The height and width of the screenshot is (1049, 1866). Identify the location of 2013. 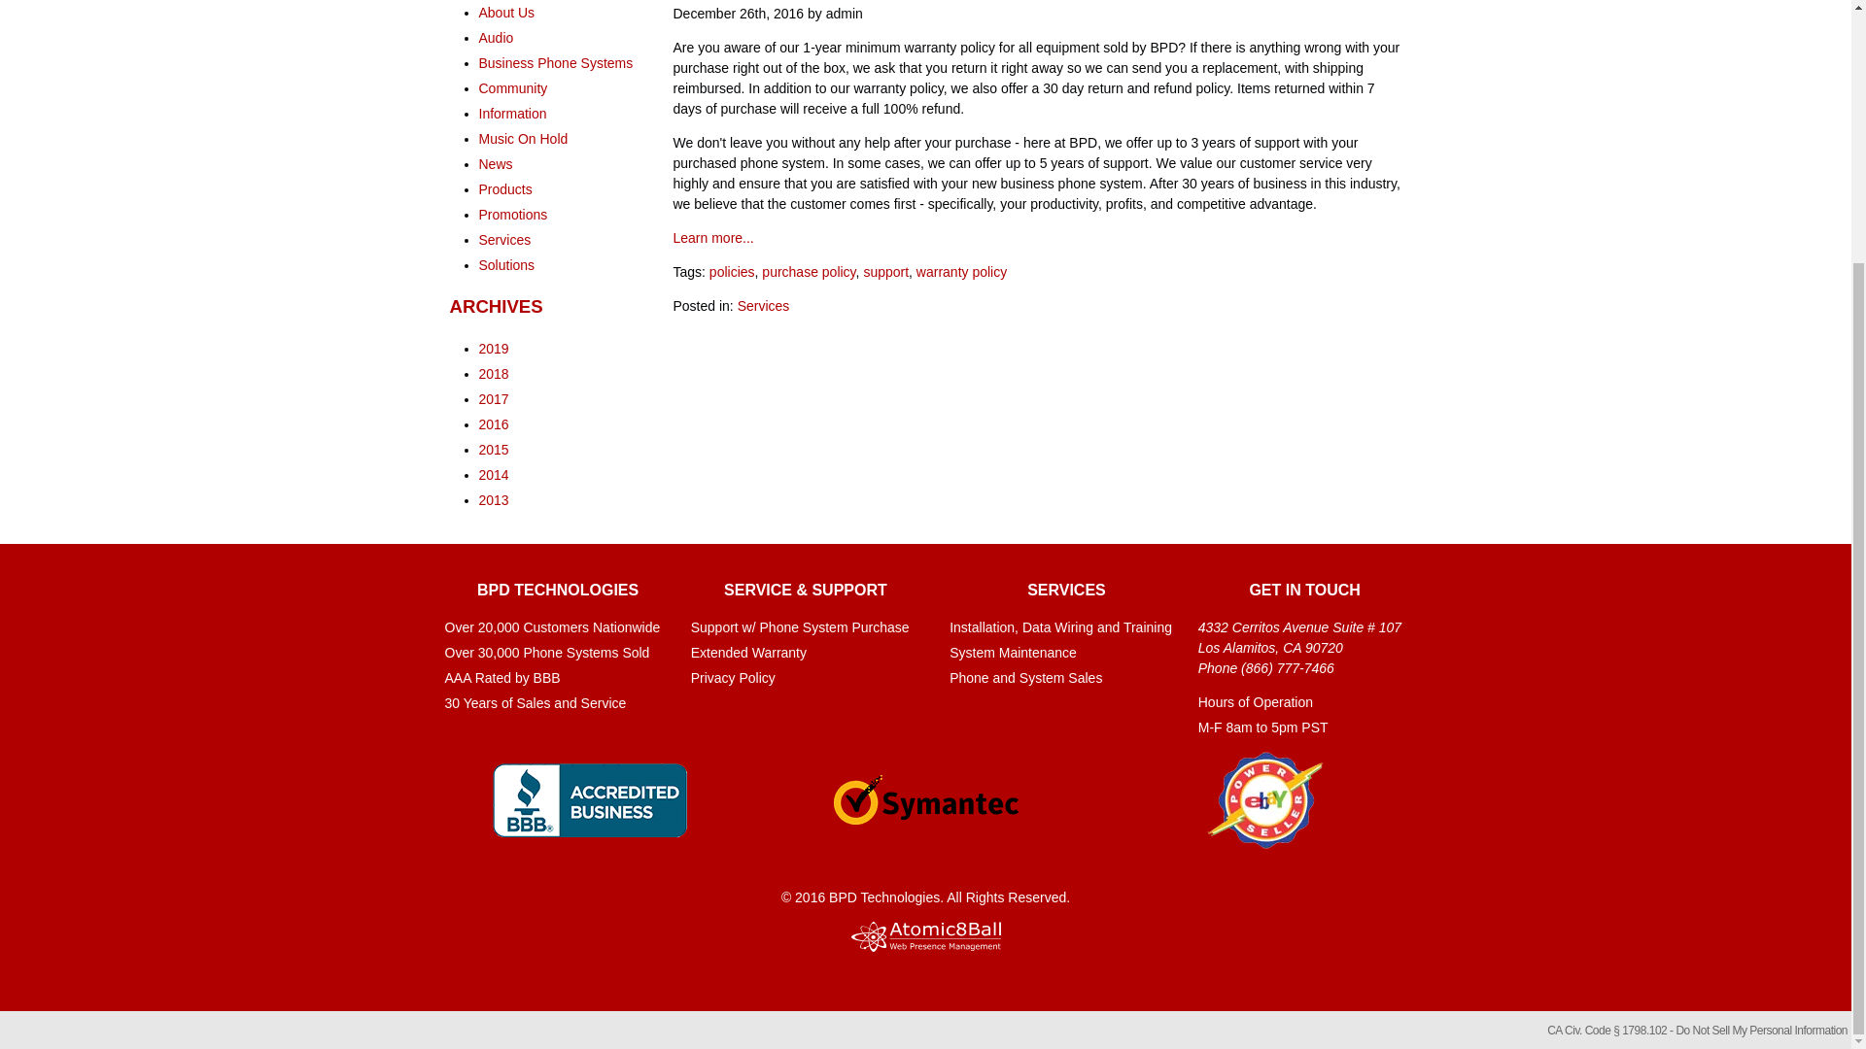
(492, 499).